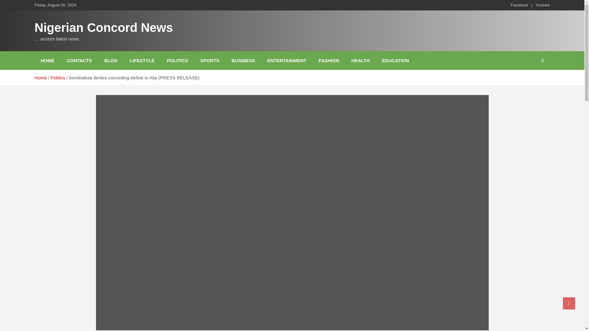 This screenshot has height=331, width=589. Describe the element at coordinates (177, 60) in the screenshot. I see `POLITICS` at that location.